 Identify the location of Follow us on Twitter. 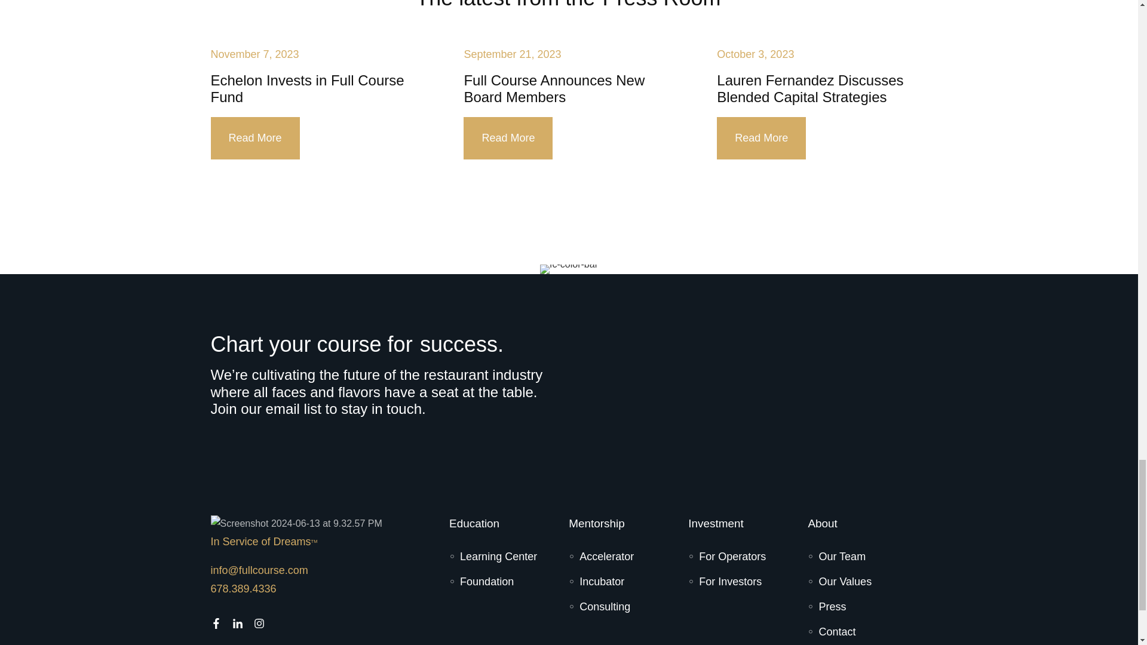
(258, 623).